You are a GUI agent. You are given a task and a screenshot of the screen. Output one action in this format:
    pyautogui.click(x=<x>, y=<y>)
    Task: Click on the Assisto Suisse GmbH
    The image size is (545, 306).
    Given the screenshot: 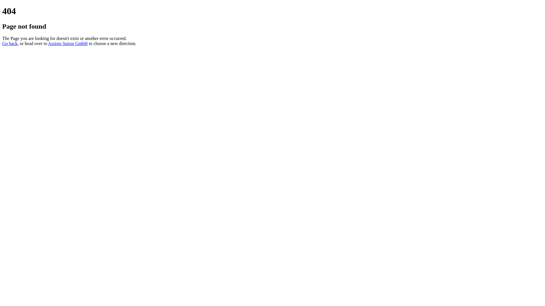 What is the action you would take?
    pyautogui.click(x=68, y=44)
    